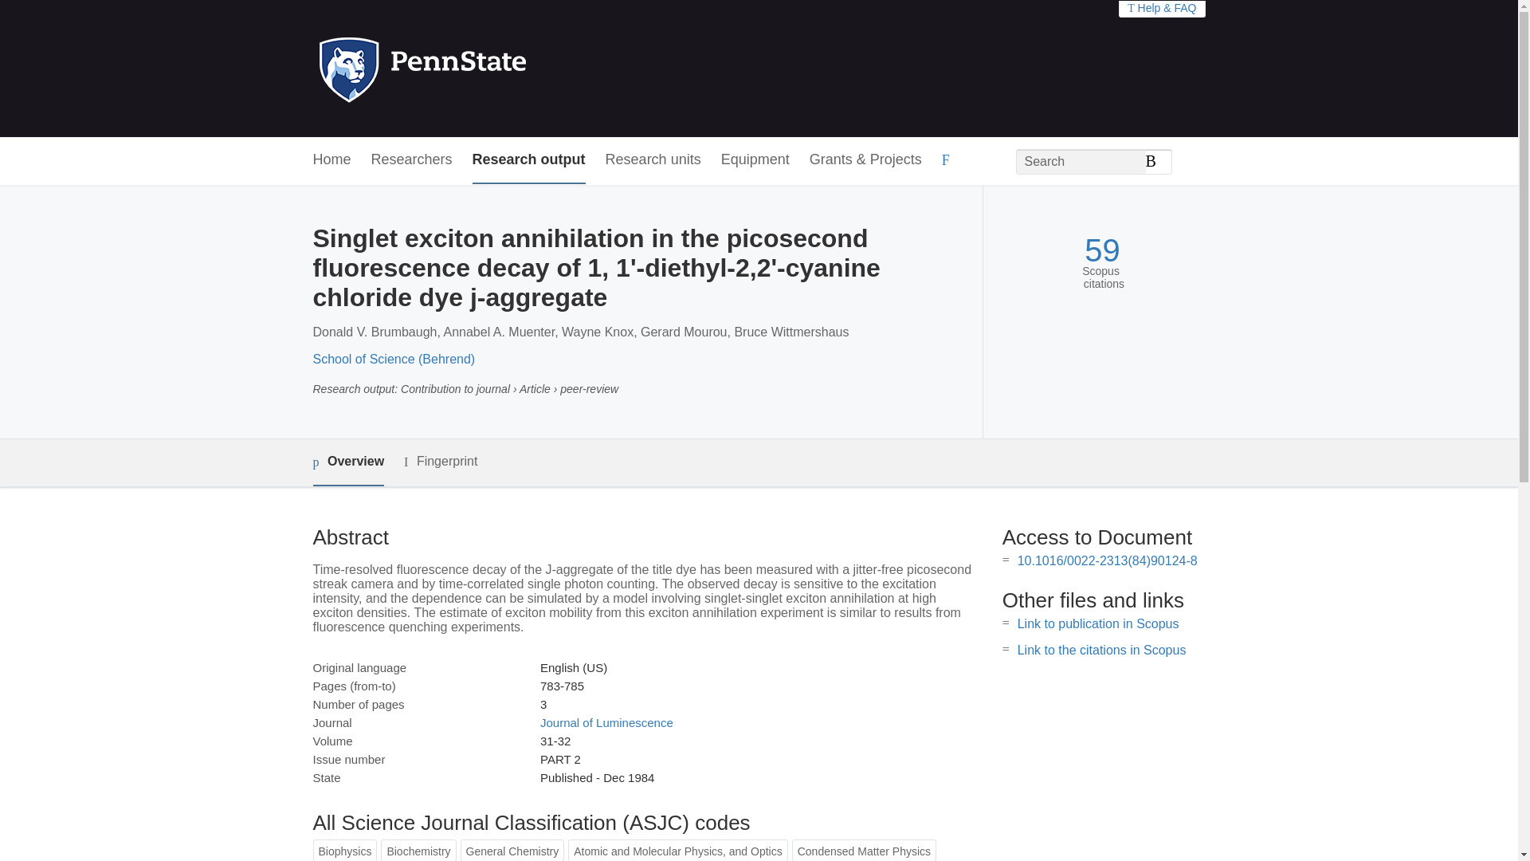 This screenshot has width=1530, height=861. I want to click on Journal of Luminescence, so click(606, 722).